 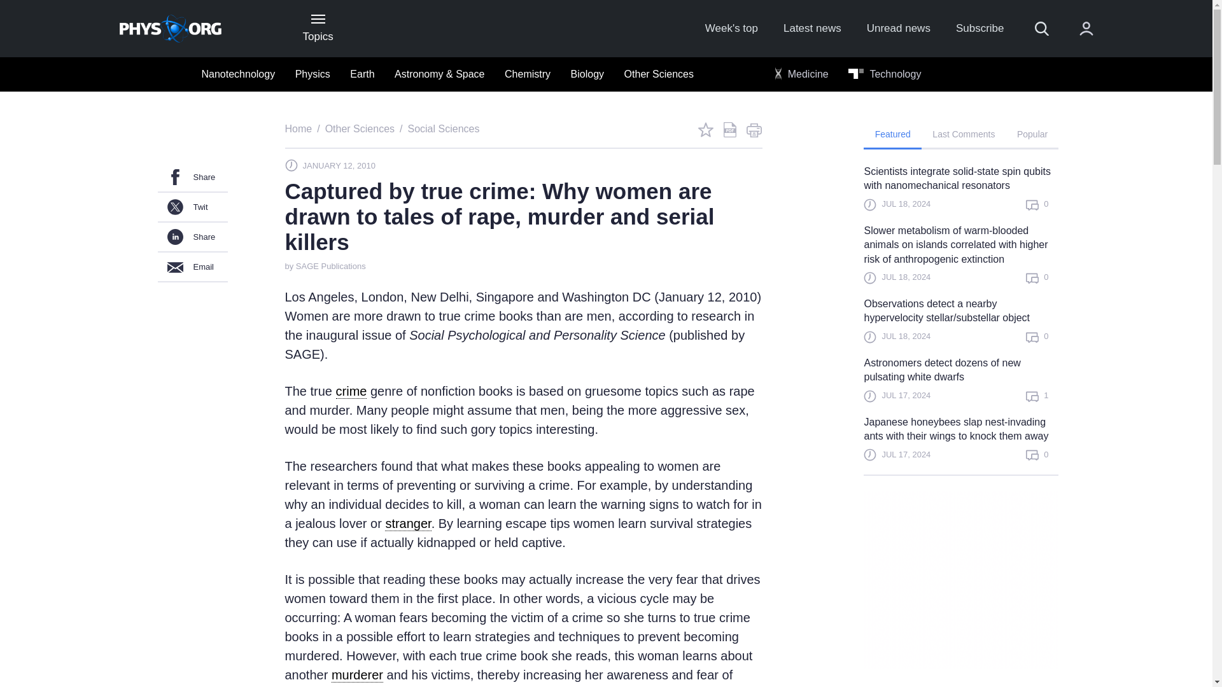 I want to click on Technology, so click(x=885, y=74).